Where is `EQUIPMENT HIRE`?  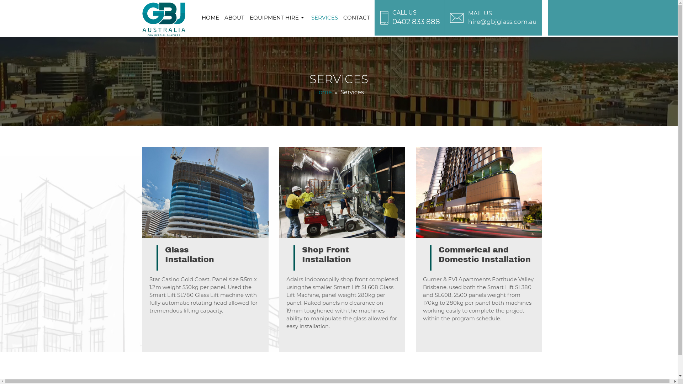 EQUIPMENT HIRE is located at coordinates (278, 18).